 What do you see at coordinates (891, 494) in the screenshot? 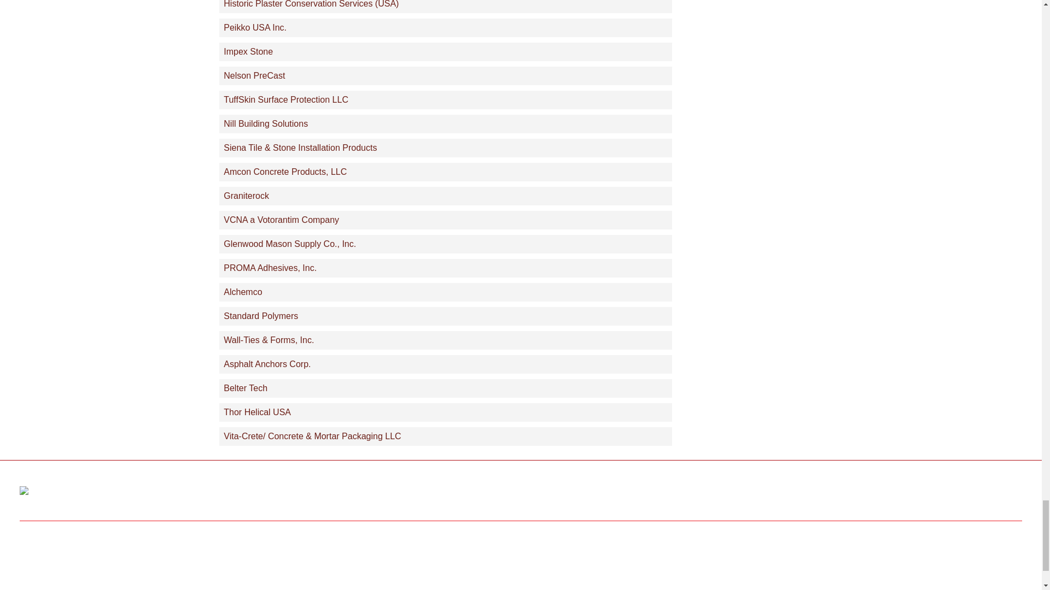
I see `Twitter` at bounding box center [891, 494].